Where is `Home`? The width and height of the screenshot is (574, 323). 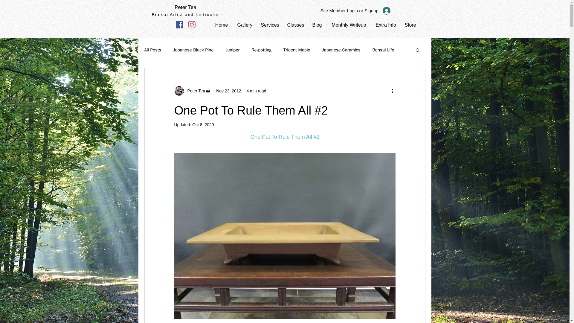
Home is located at coordinates (222, 25).